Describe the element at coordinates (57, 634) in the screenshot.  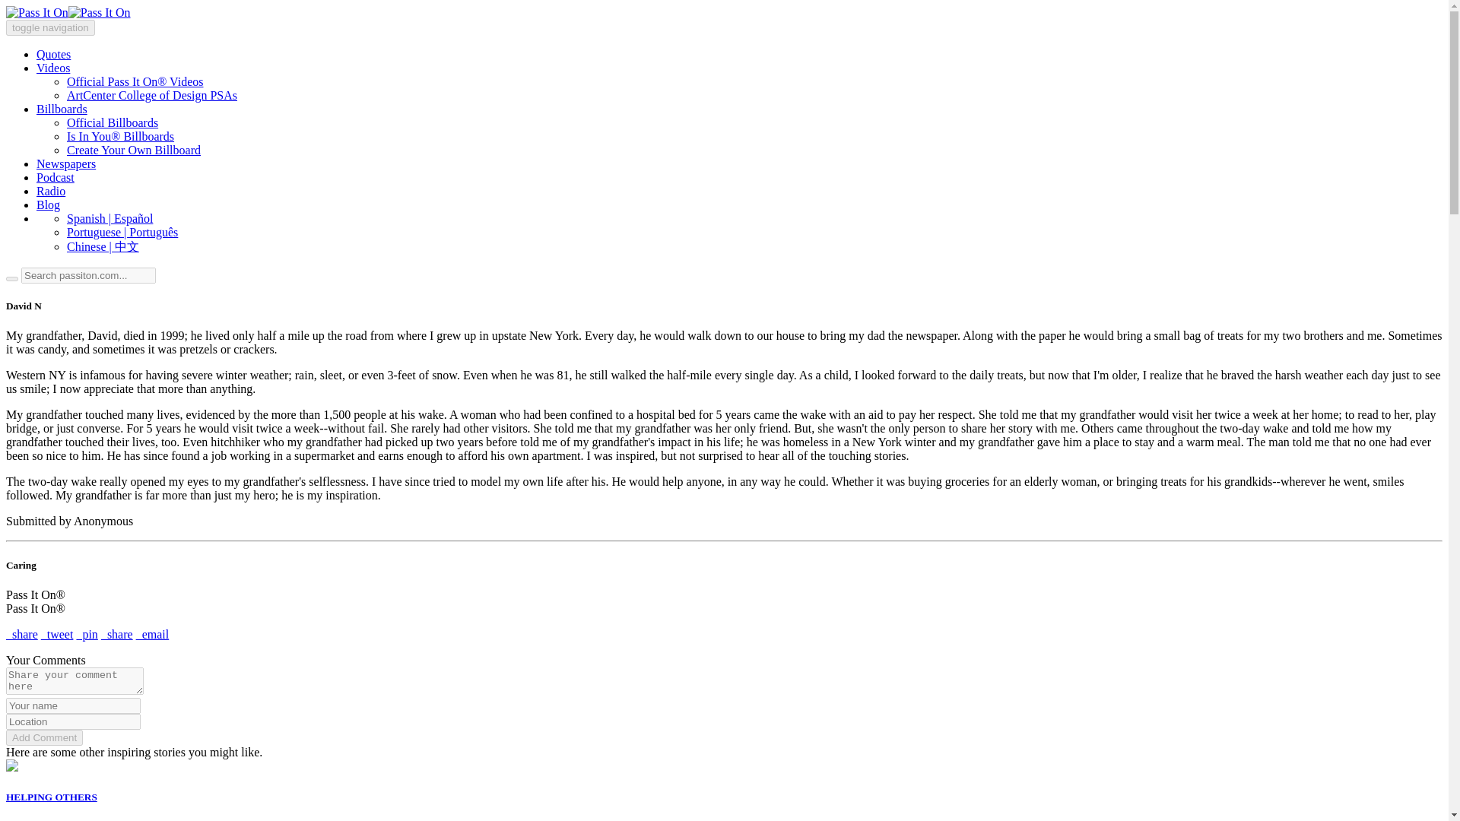
I see `  tweet` at that location.